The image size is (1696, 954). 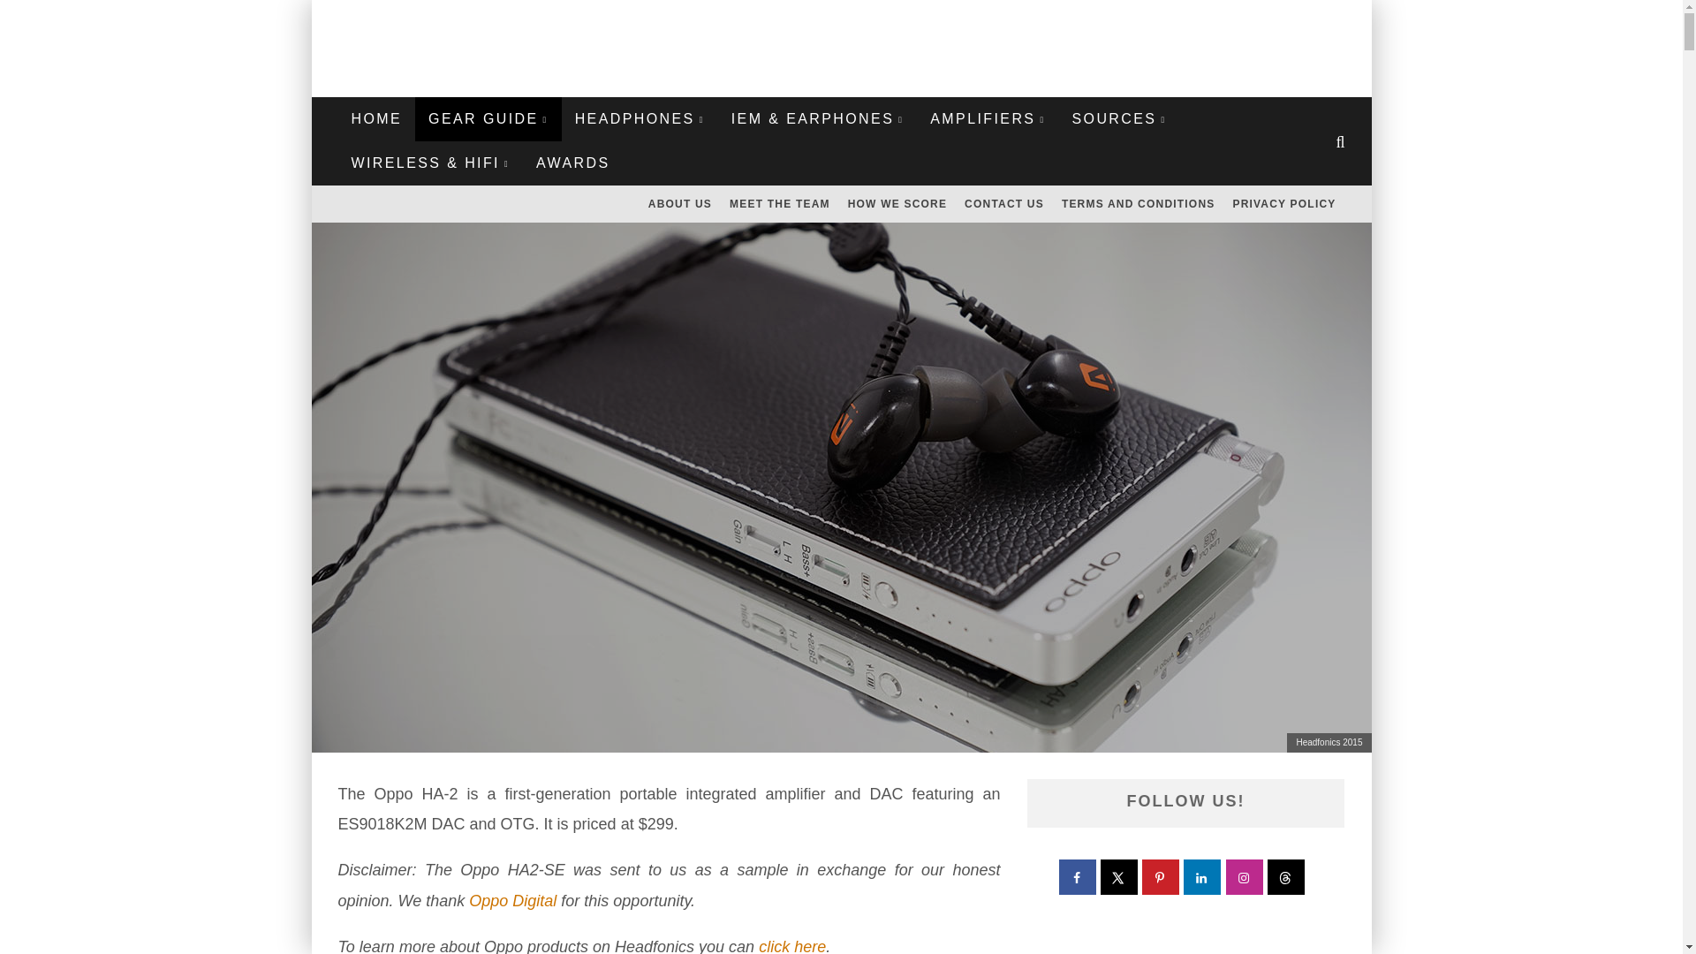 I want to click on Follow on X, so click(x=1120, y=877).